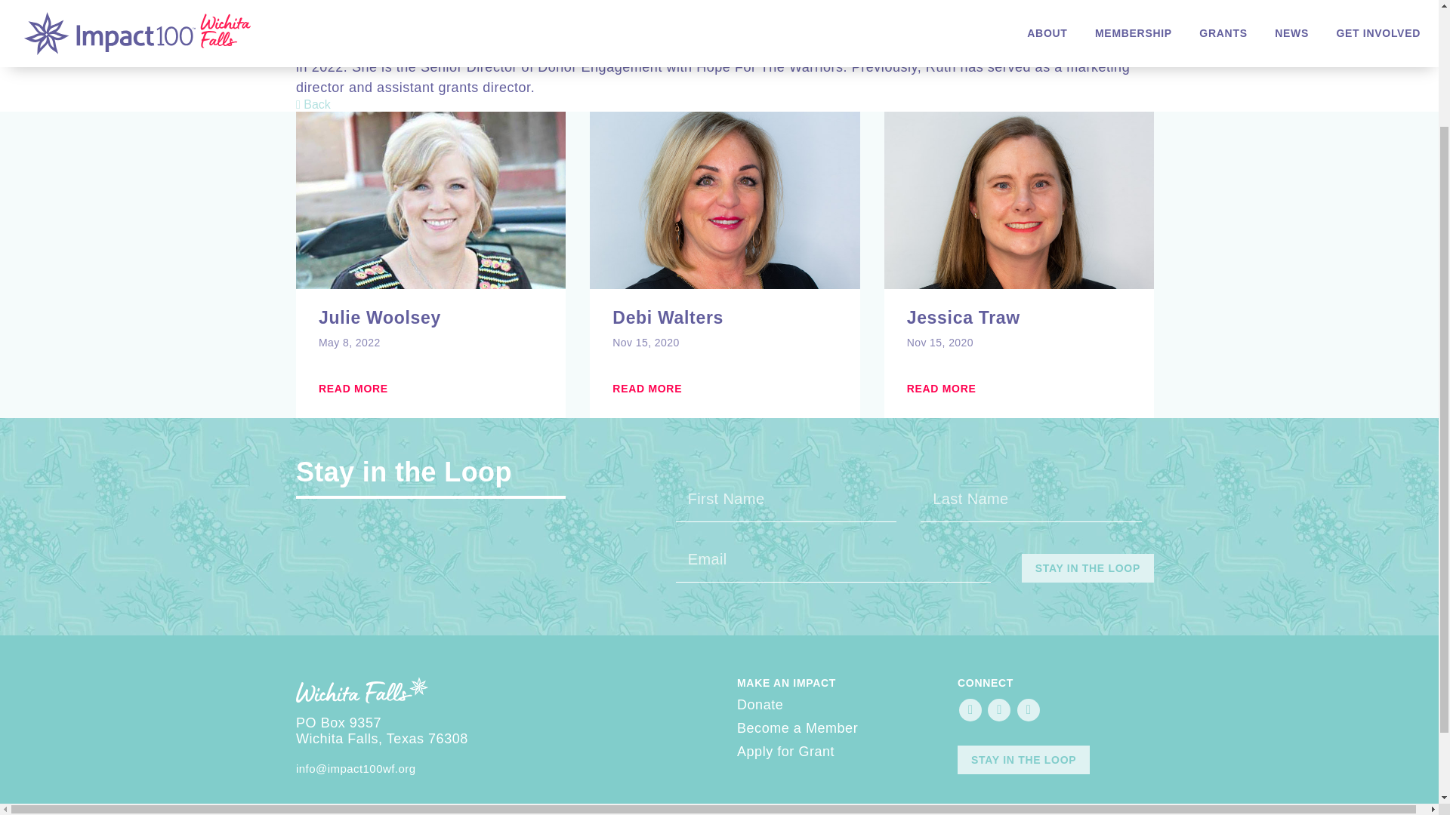 Image resolution: width=1450 pixels, height=815 pixels. I want to click on Julie Woolsey, so click(430, 318).